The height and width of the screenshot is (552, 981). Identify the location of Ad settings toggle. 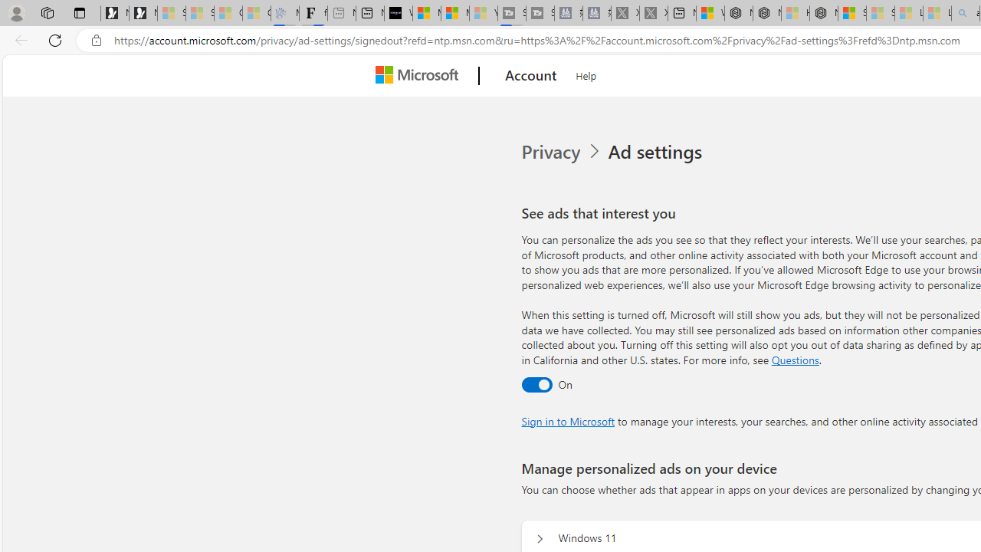
(536, 384).